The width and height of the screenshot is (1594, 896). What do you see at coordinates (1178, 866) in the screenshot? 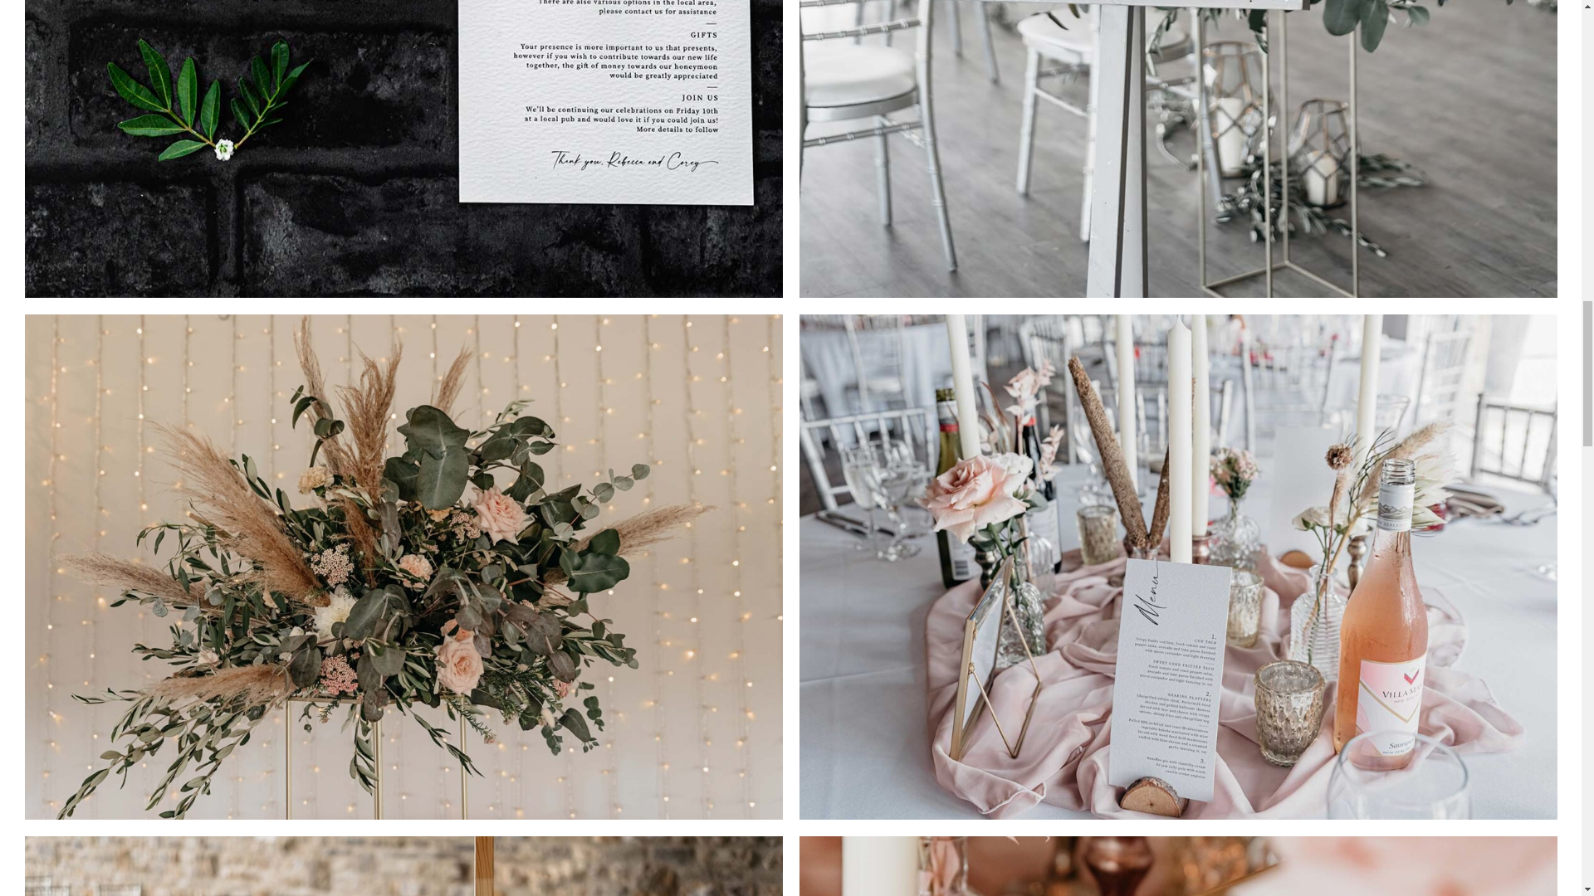
I see `simple wedding table name card` at bounding box center [1178, 866].